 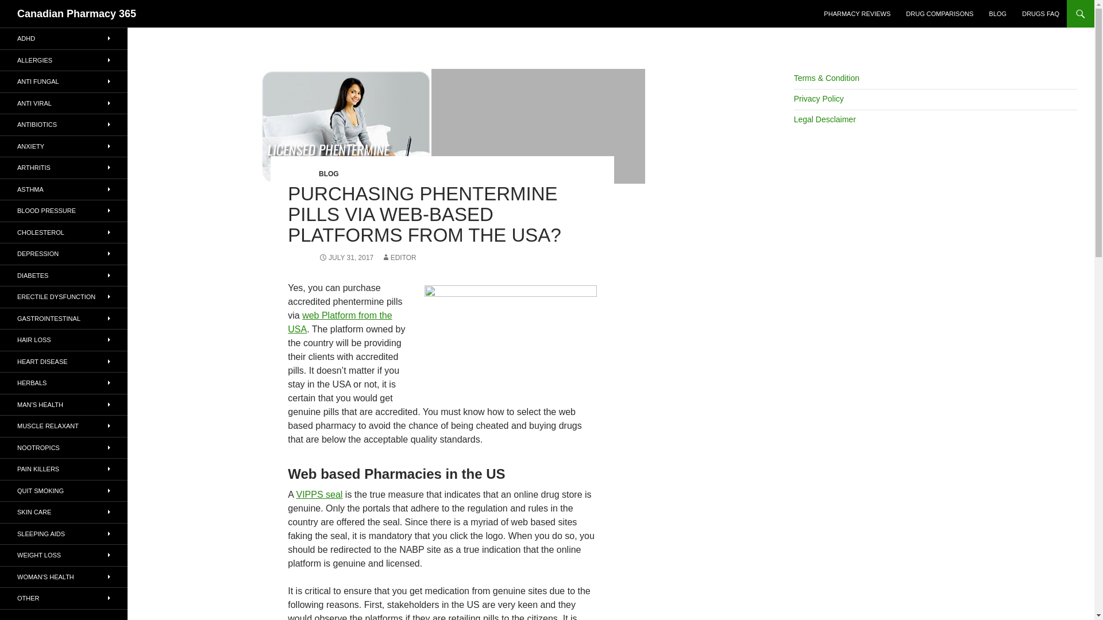 What do you see at coordinates (819, 99) in the screenshot?
I see `Privacy Policy` at bounding box center [819, 99].